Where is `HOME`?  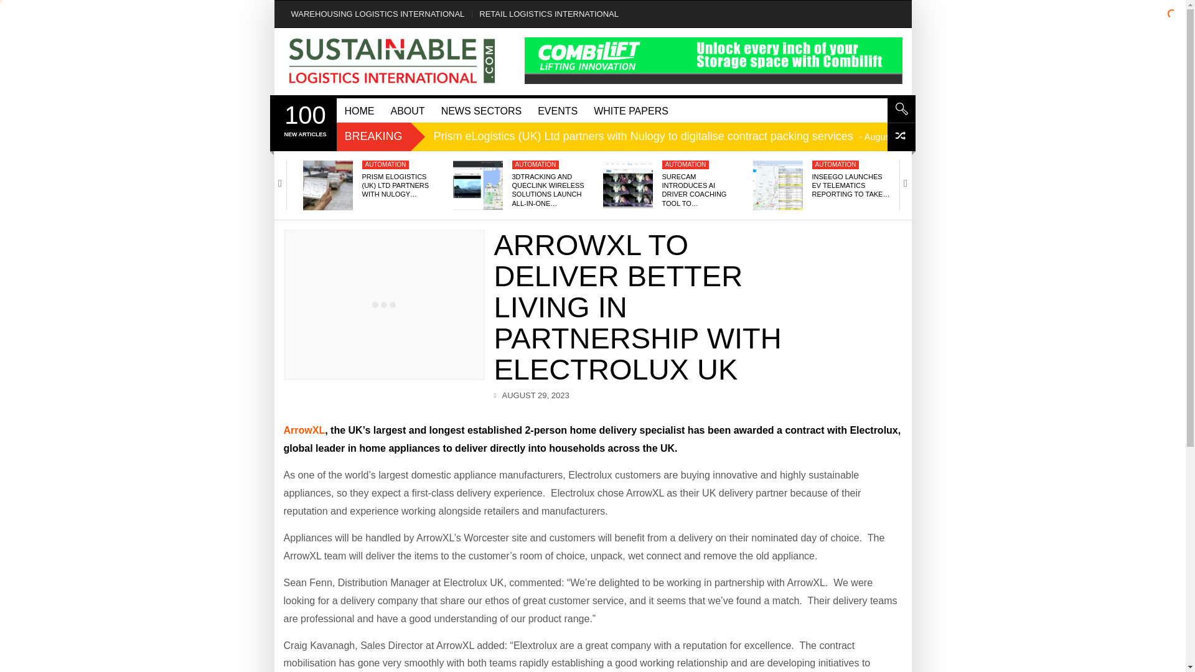
HOME is located at coordinates (557, 110).